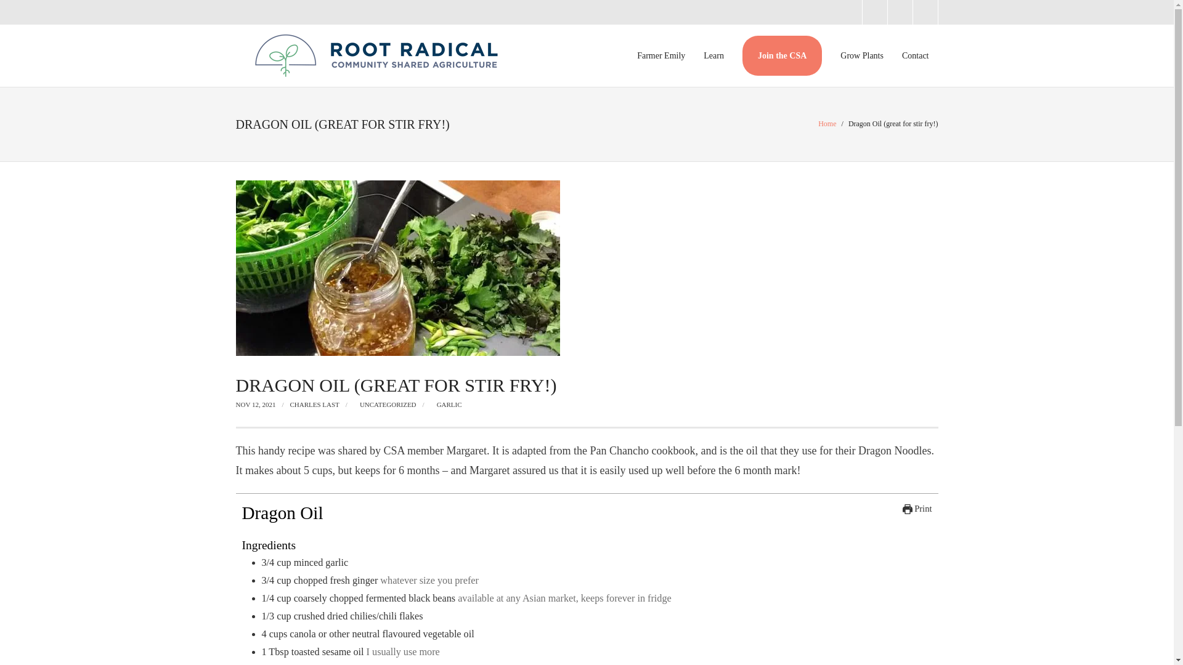  What do you see at coordinates (661, 55) in the screenshot?
I see `Farmer Emily` at bounding box center [661, 55].